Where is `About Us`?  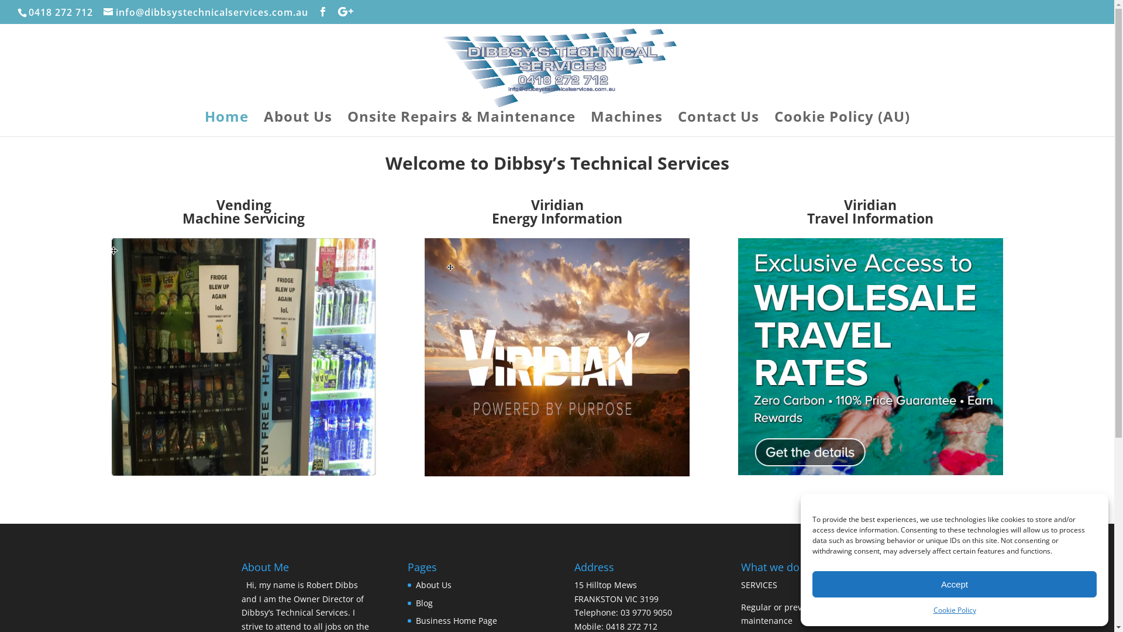 About Us is located at coordinates (297, 124).